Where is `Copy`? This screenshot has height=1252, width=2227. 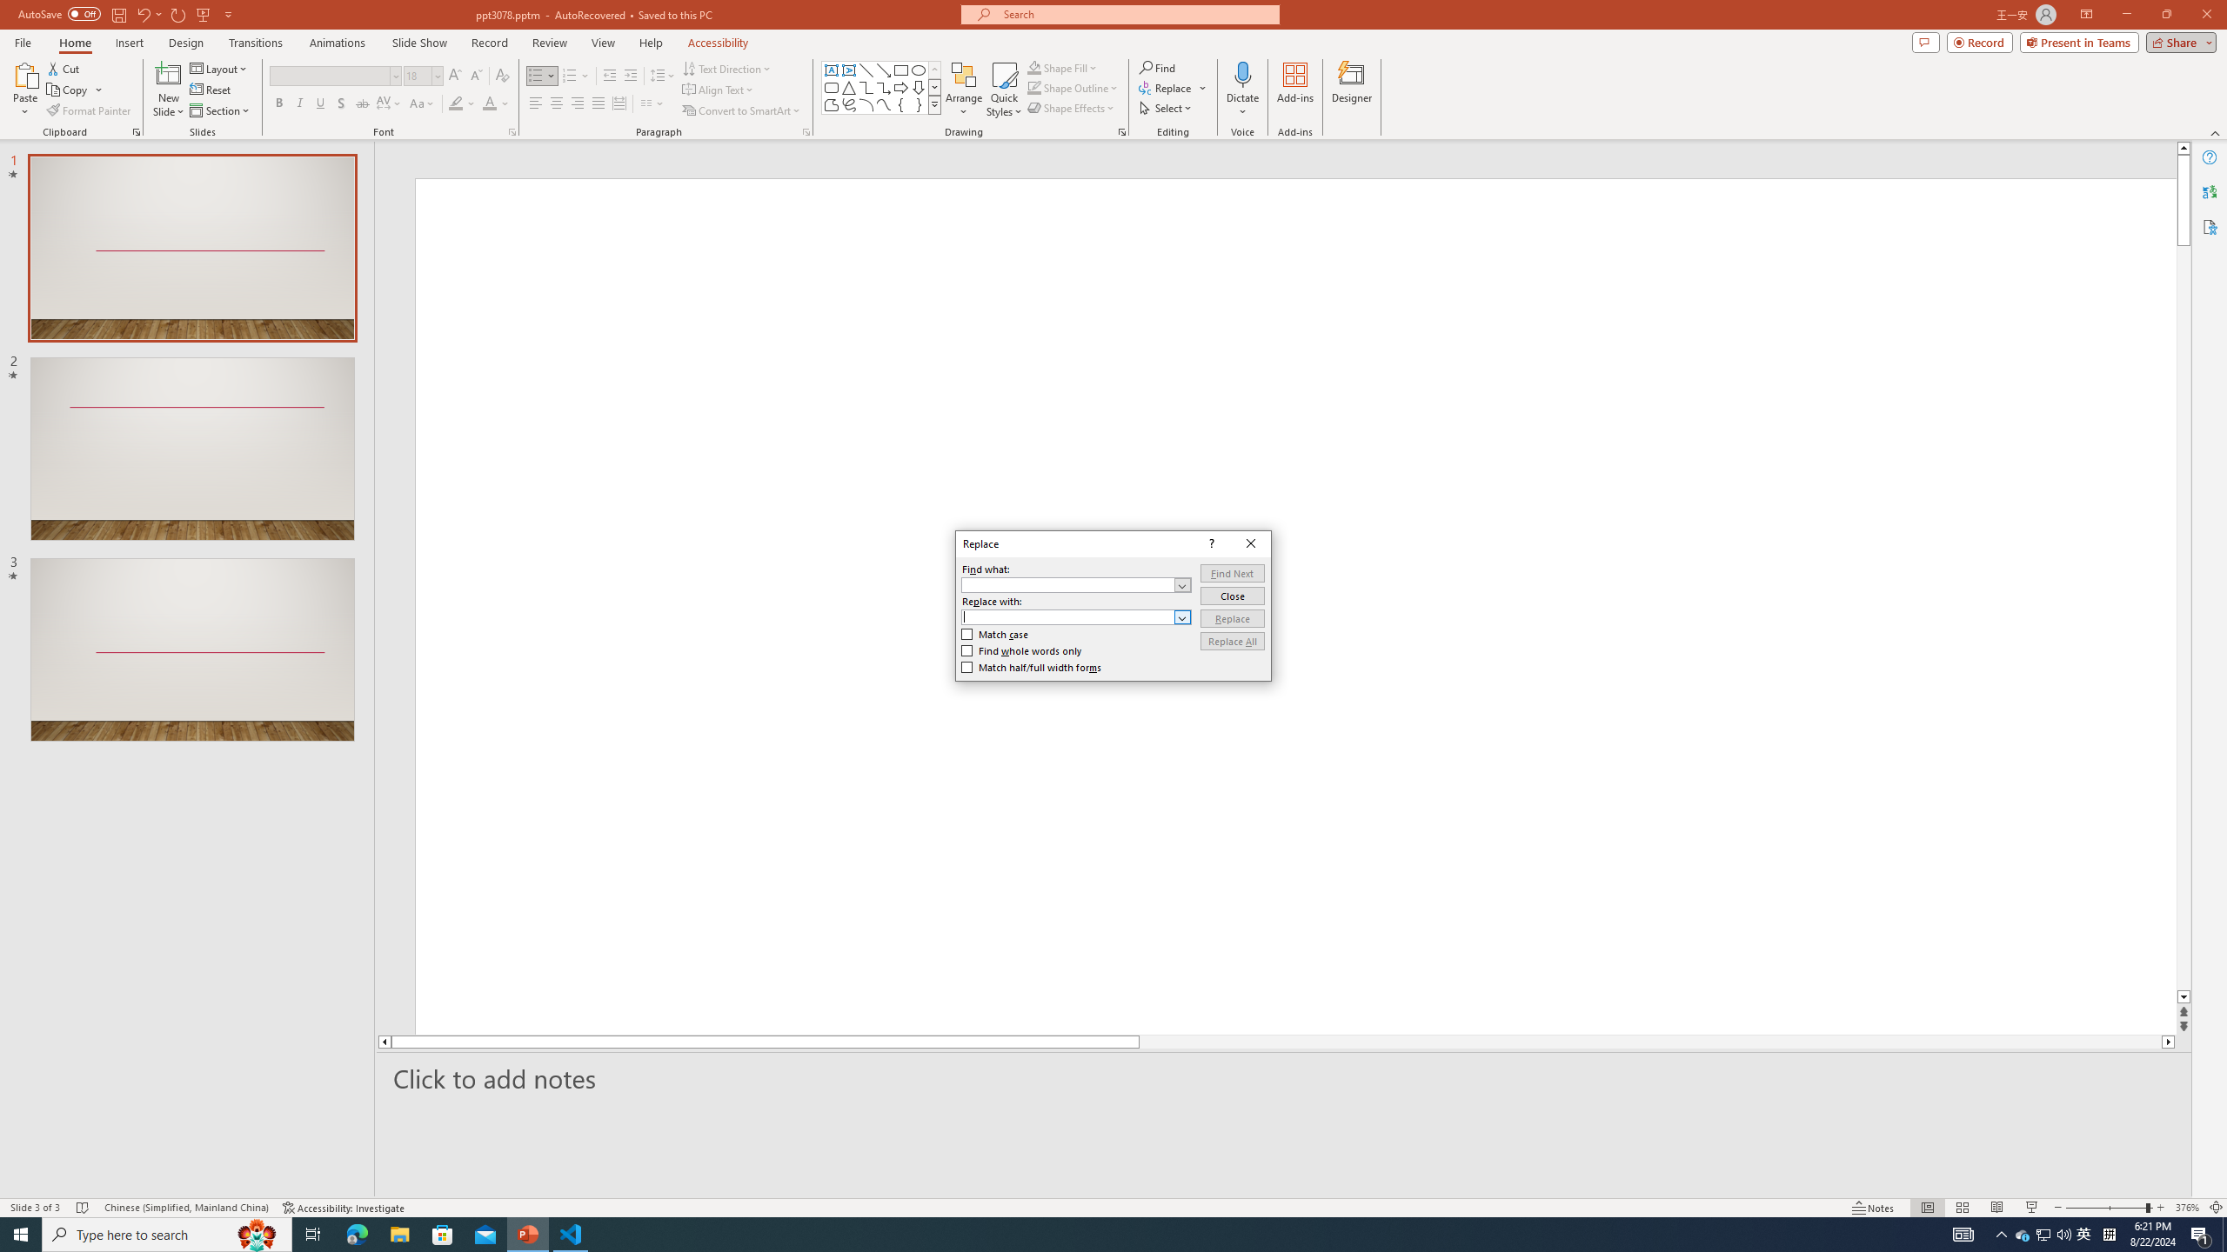
Copy is located at coordinates (75, 90).